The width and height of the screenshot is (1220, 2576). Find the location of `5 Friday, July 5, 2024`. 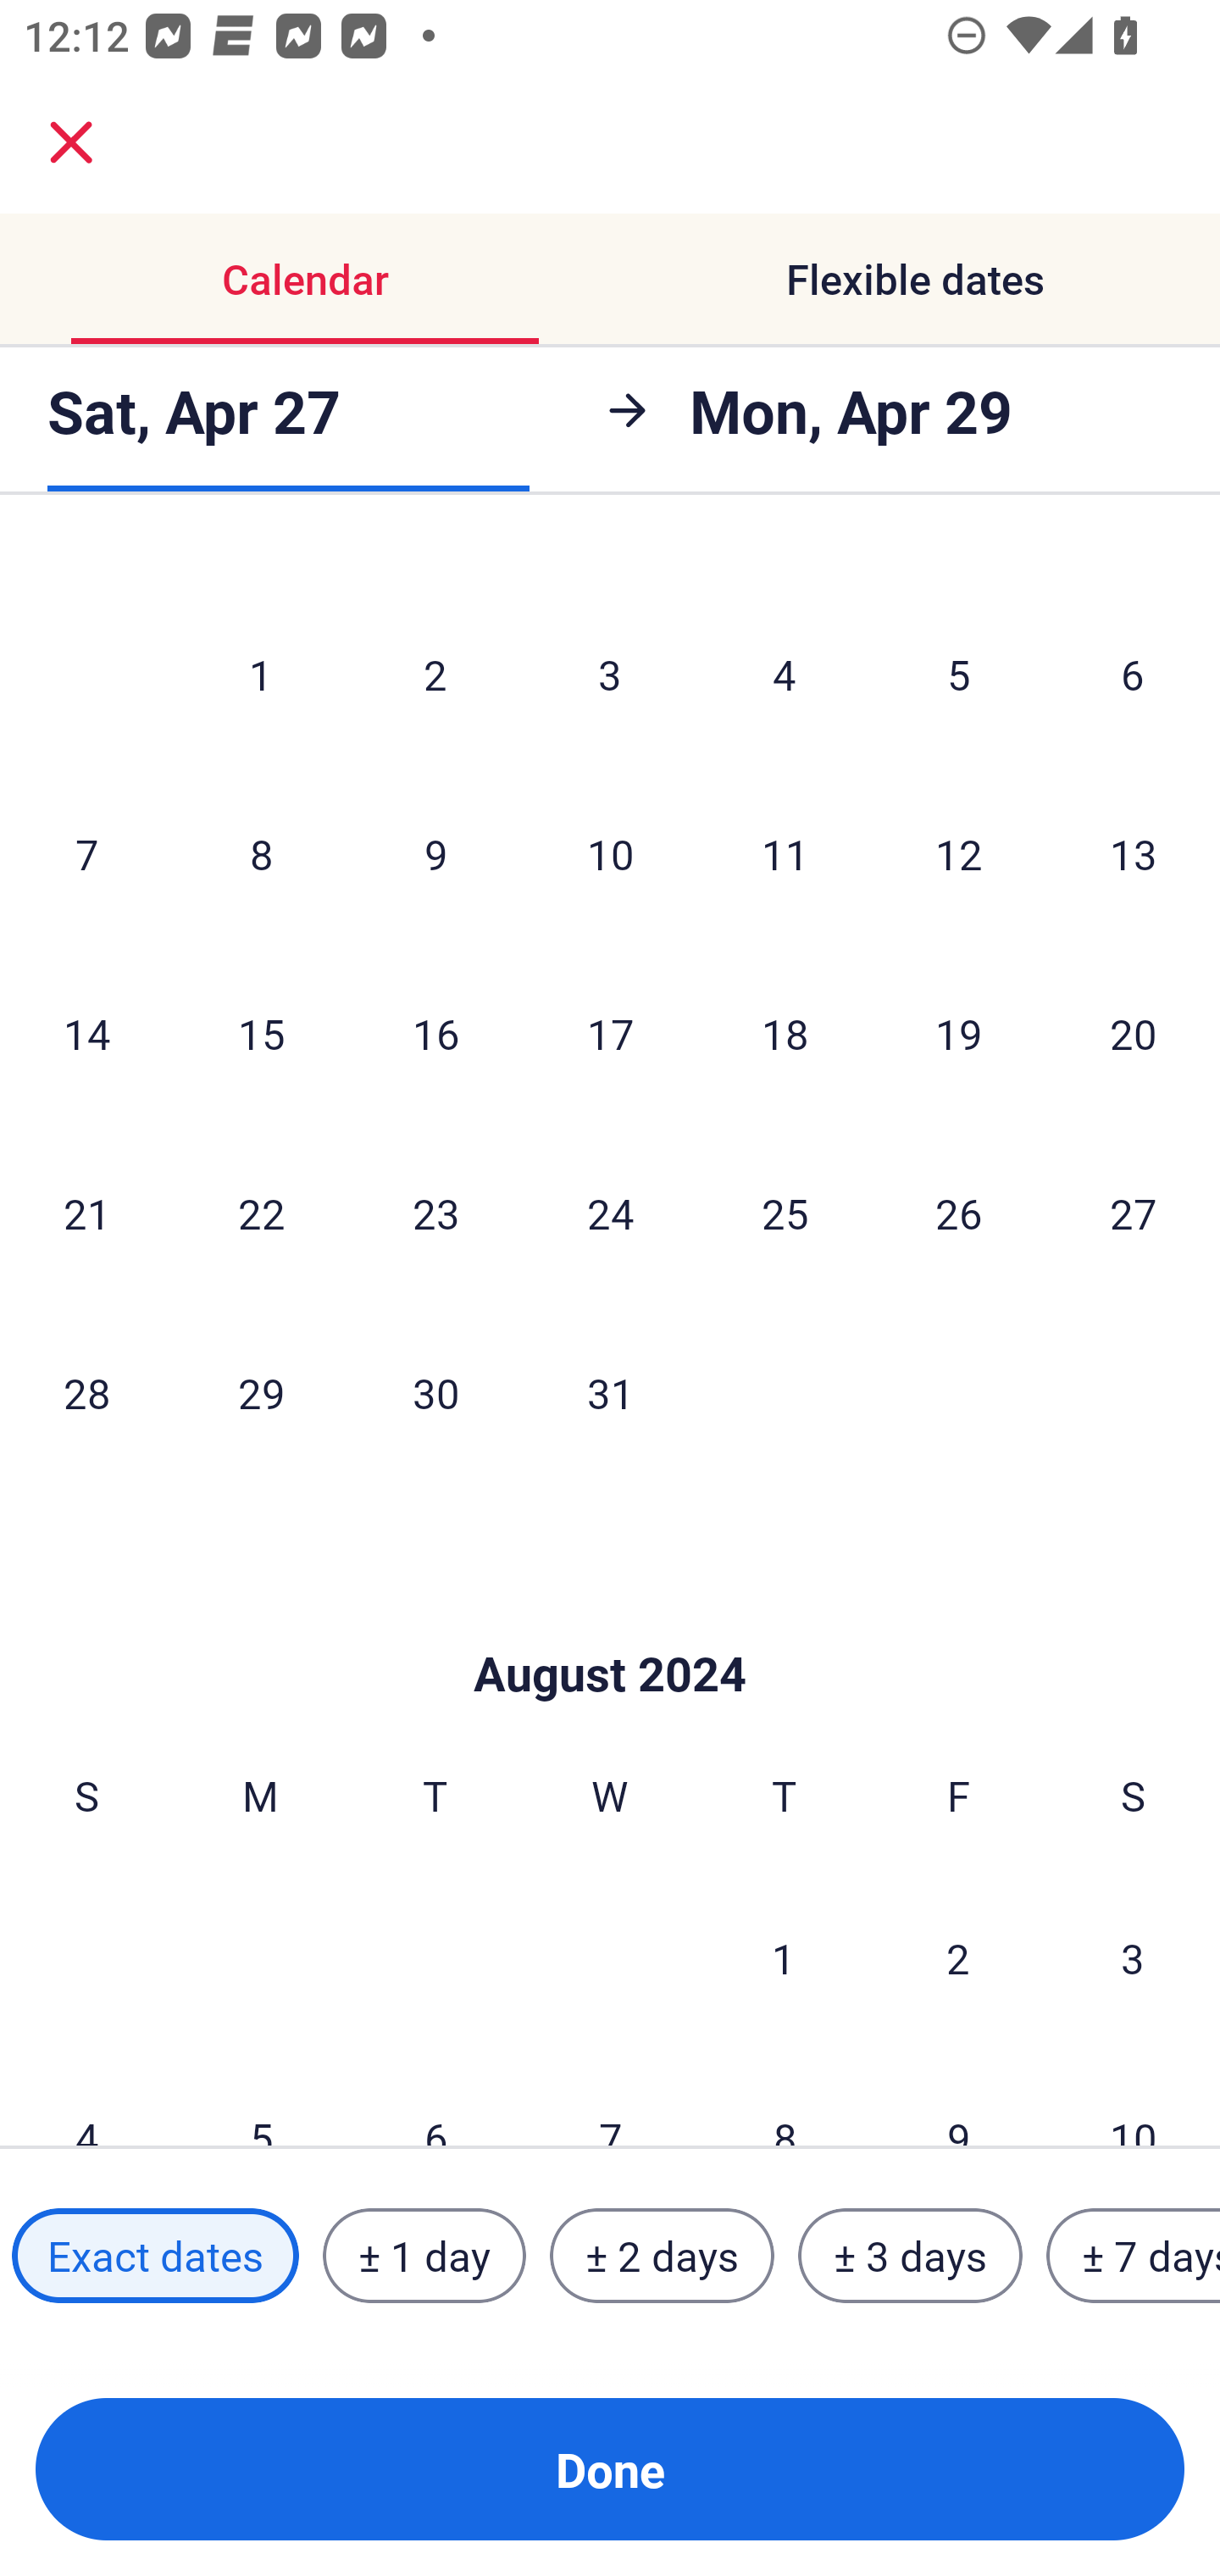

5 Friday, July 5, 2024 is located at coordinates (959, 673).